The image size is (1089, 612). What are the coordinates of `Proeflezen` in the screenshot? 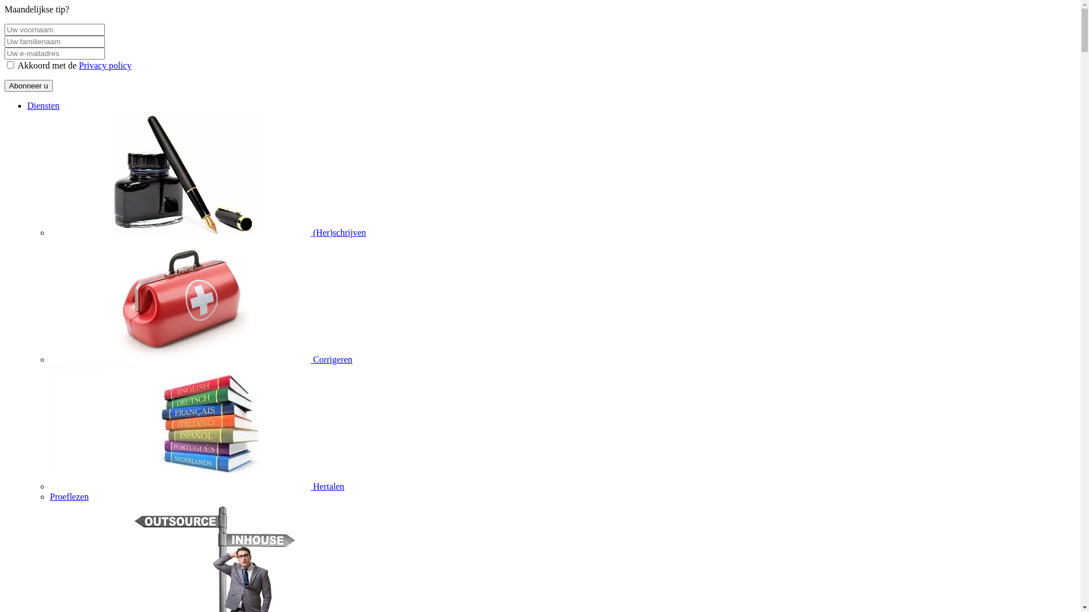 It's located at (69, 496).